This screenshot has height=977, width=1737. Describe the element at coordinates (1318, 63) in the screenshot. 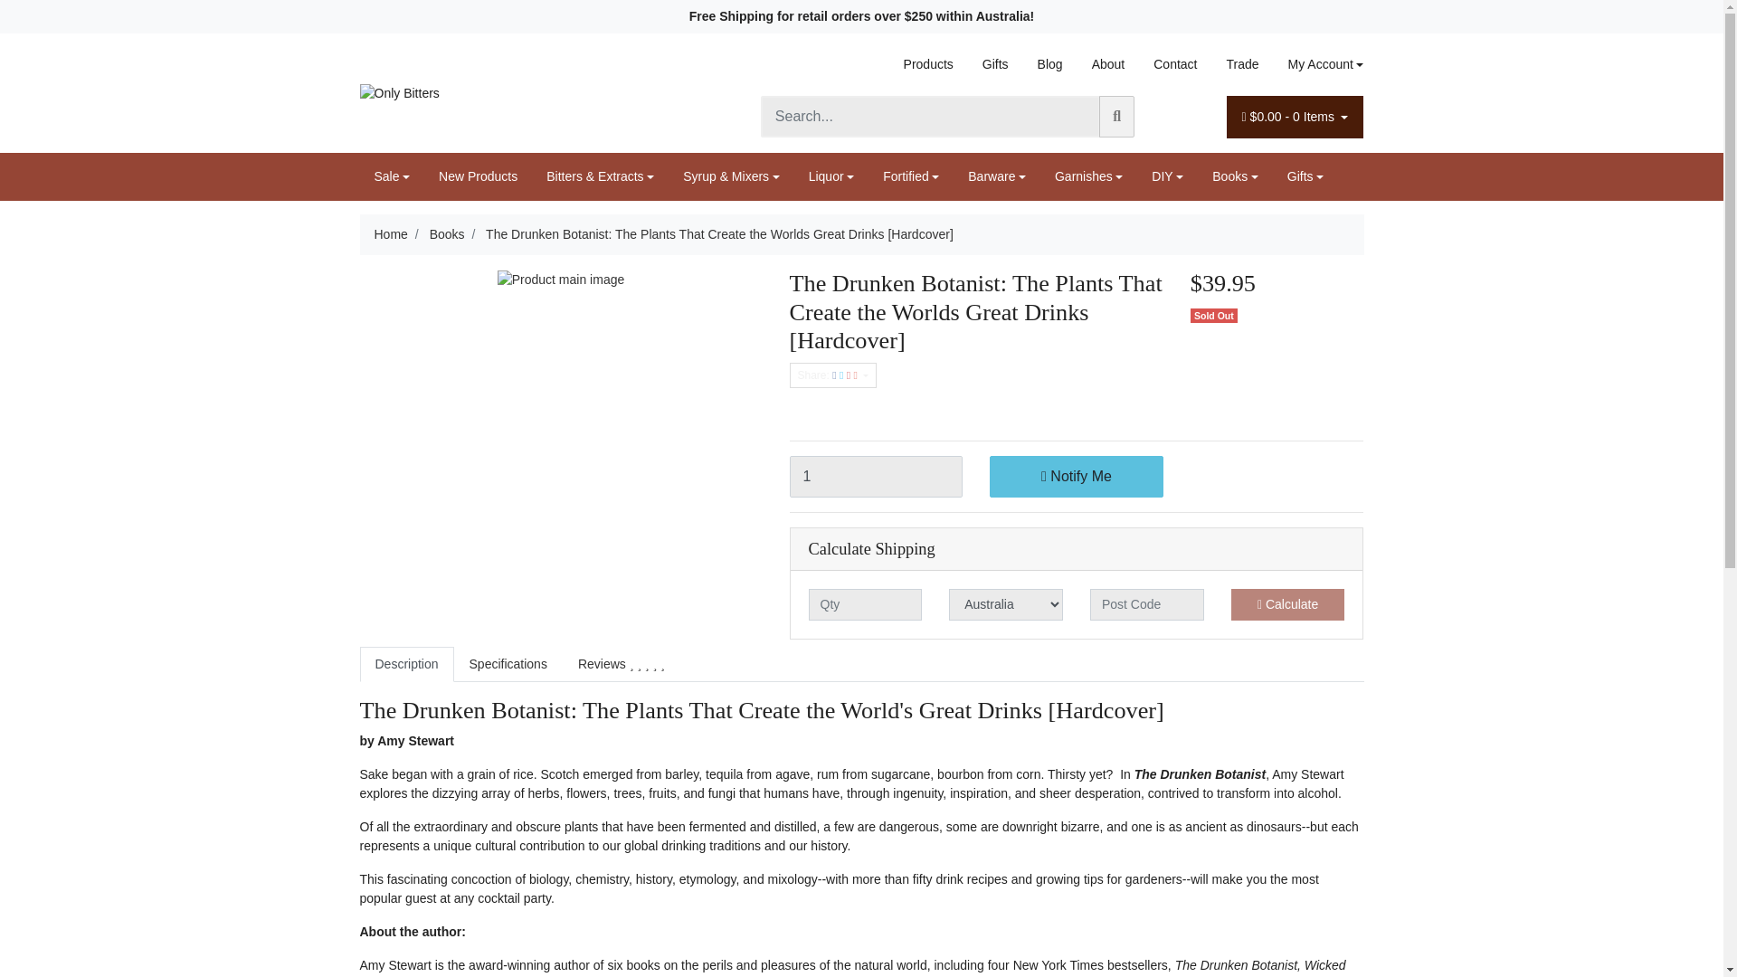

I see `My Account` at that location.